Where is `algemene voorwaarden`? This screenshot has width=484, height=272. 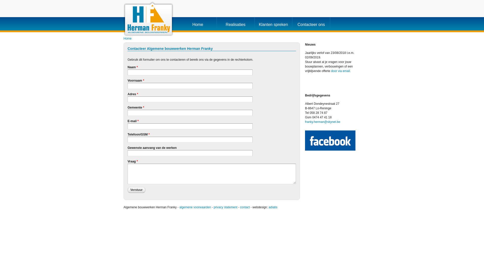 algemene voorwaarden is located at coordinates (195, 207).